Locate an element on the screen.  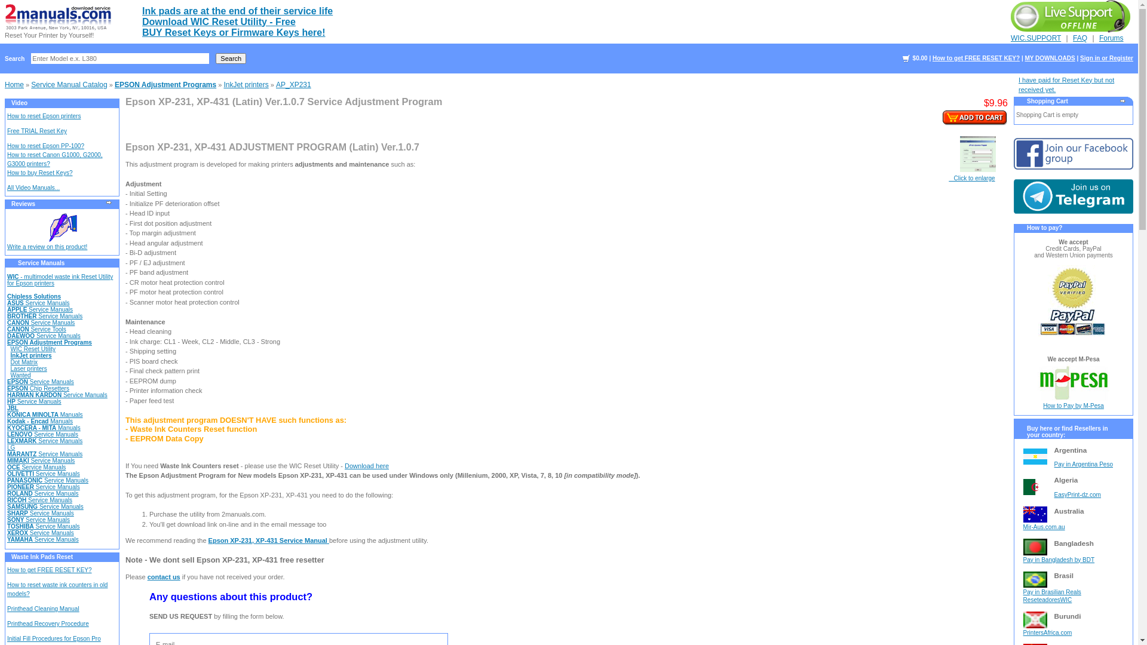
Printhead Recovery Procedure is located at coordinates (48, 623).